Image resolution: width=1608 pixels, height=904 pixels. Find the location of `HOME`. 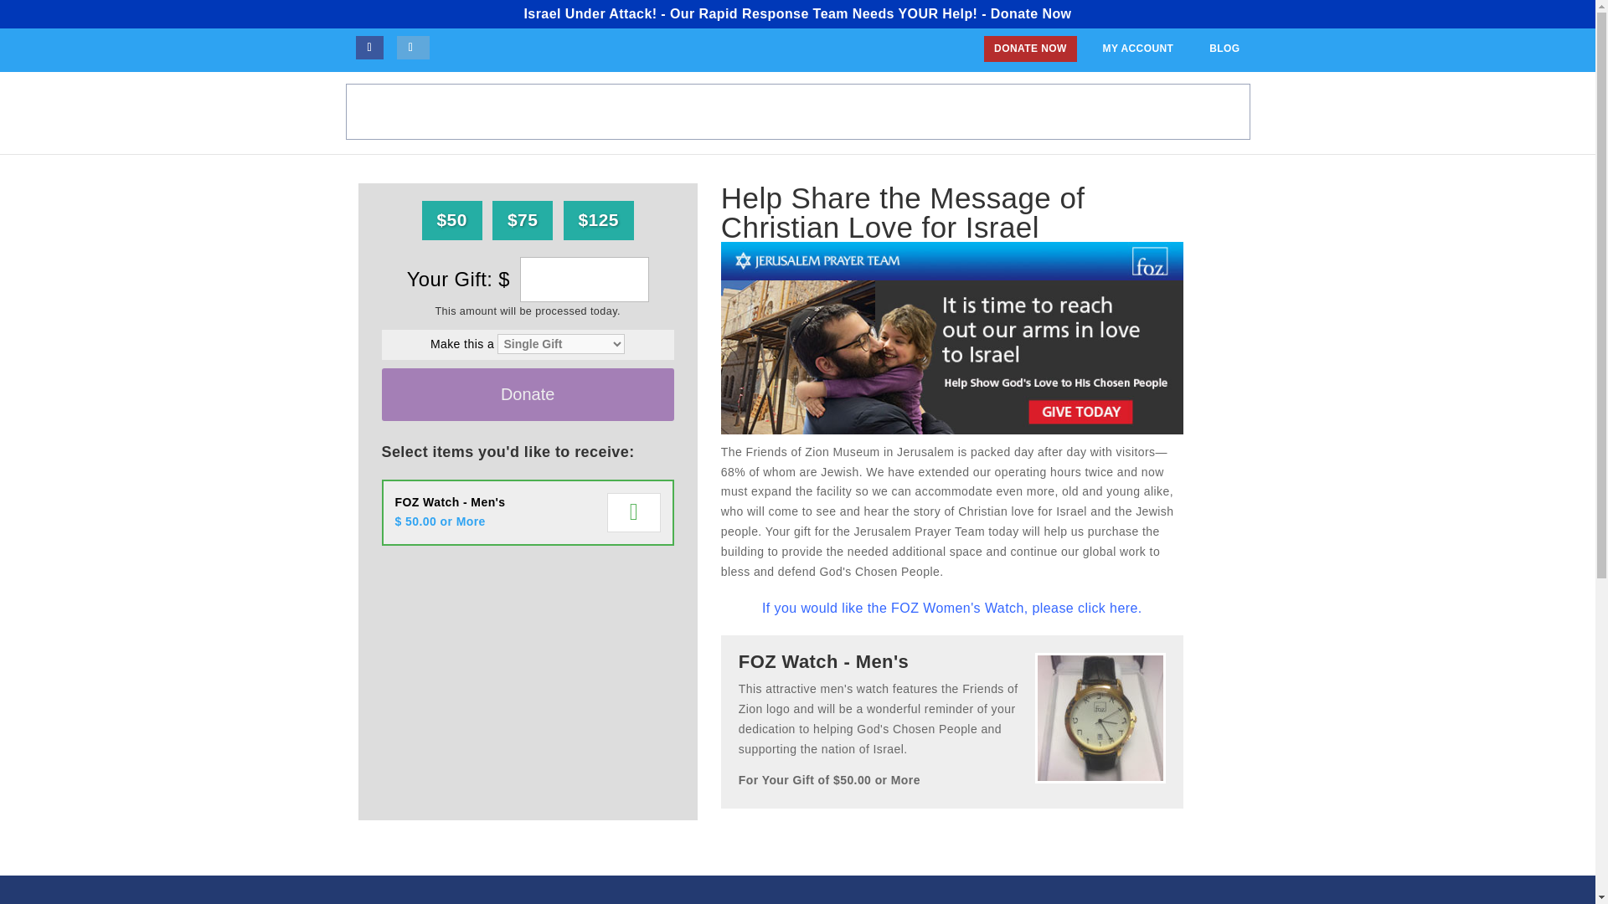

HOME is located at coordinates (725, 112).